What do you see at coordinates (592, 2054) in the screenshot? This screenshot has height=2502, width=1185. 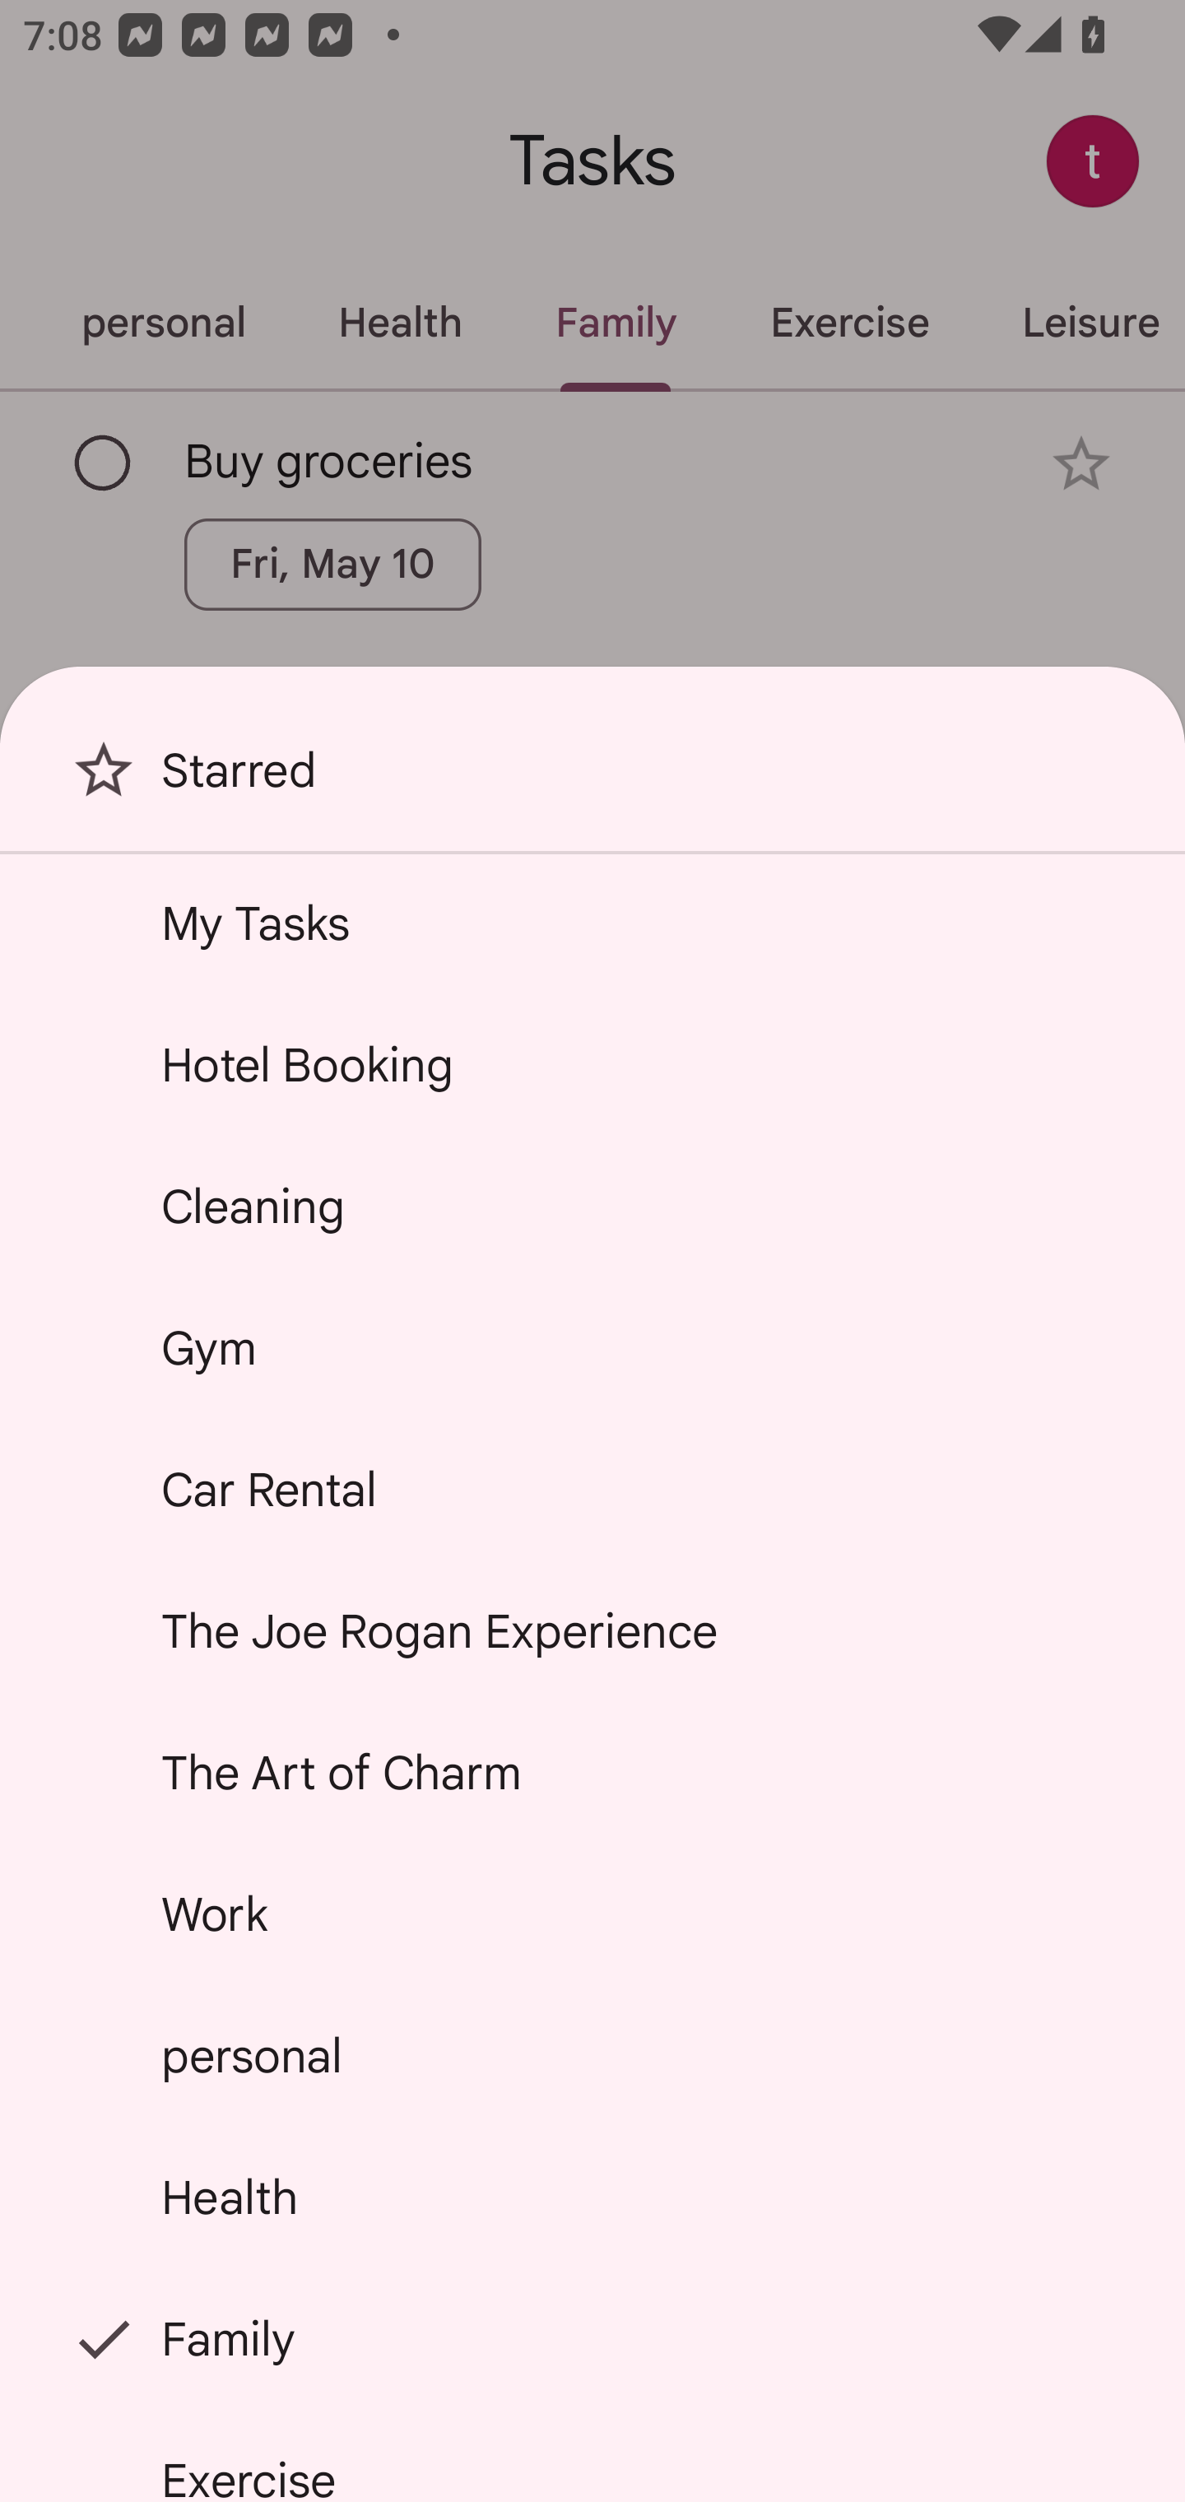 I see `personal` at bounding box center [592, 2054].